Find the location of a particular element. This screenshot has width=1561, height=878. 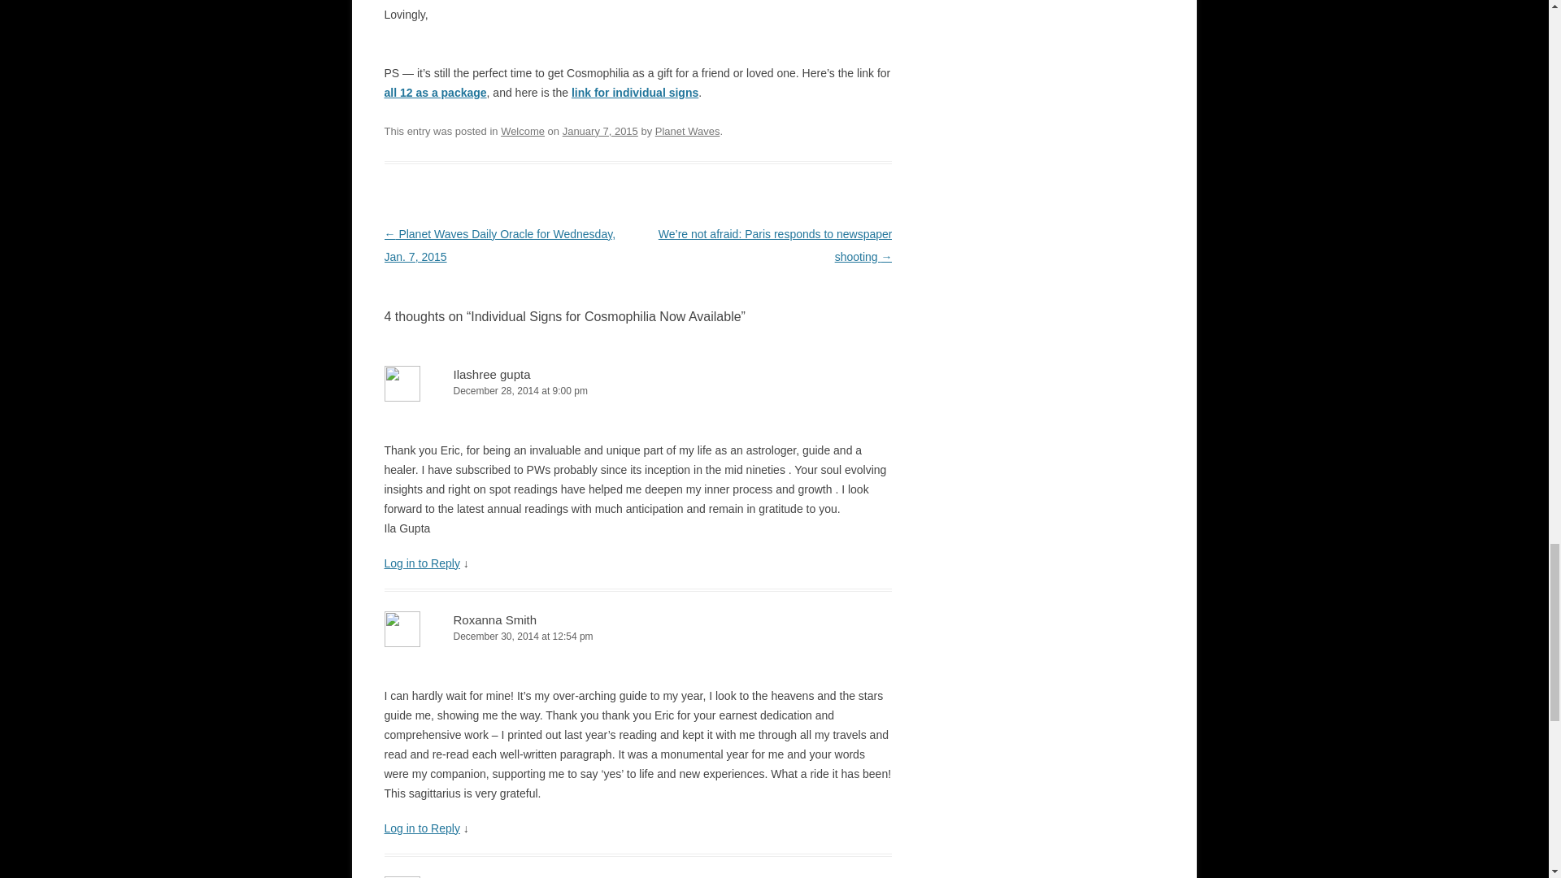

all 12 as a package is located at coordinates (434, 93).